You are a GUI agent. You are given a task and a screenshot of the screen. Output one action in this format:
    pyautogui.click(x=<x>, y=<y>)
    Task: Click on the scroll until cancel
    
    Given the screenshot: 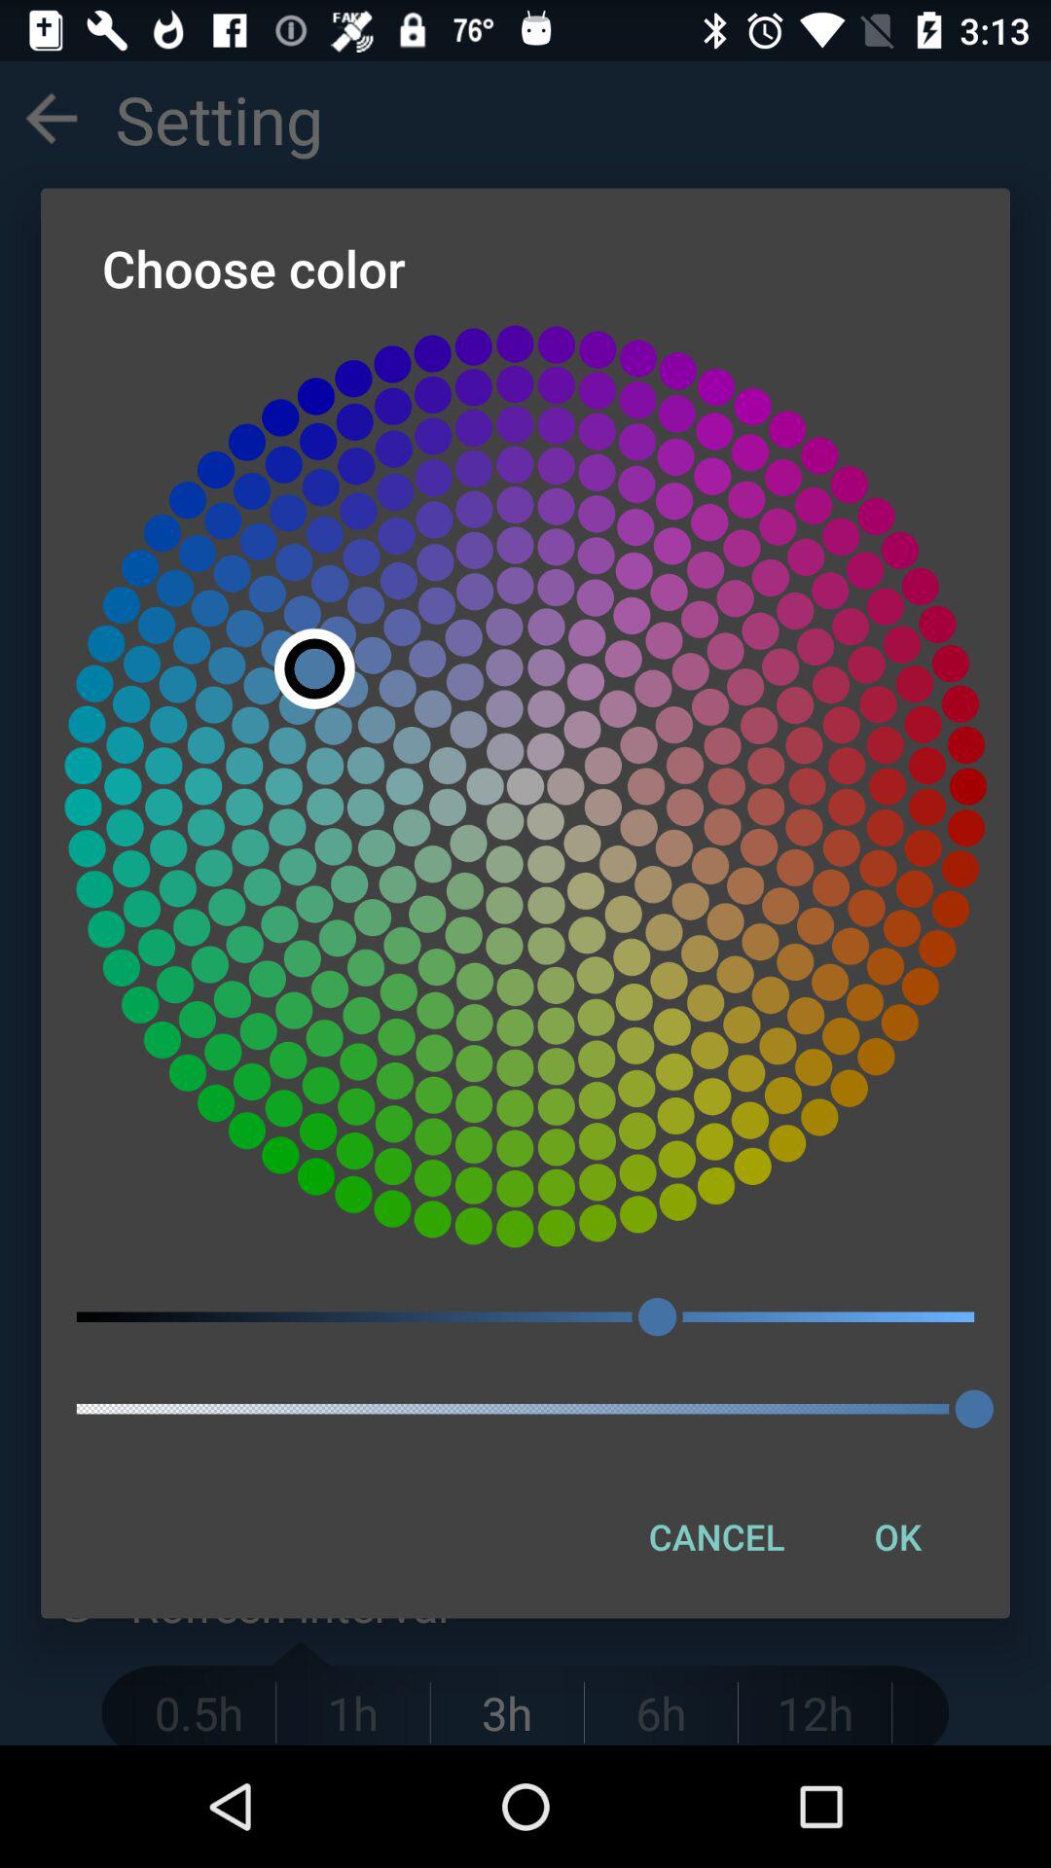 What is the action you would take?
    pyautogui.click(x=716, y=1536)
    